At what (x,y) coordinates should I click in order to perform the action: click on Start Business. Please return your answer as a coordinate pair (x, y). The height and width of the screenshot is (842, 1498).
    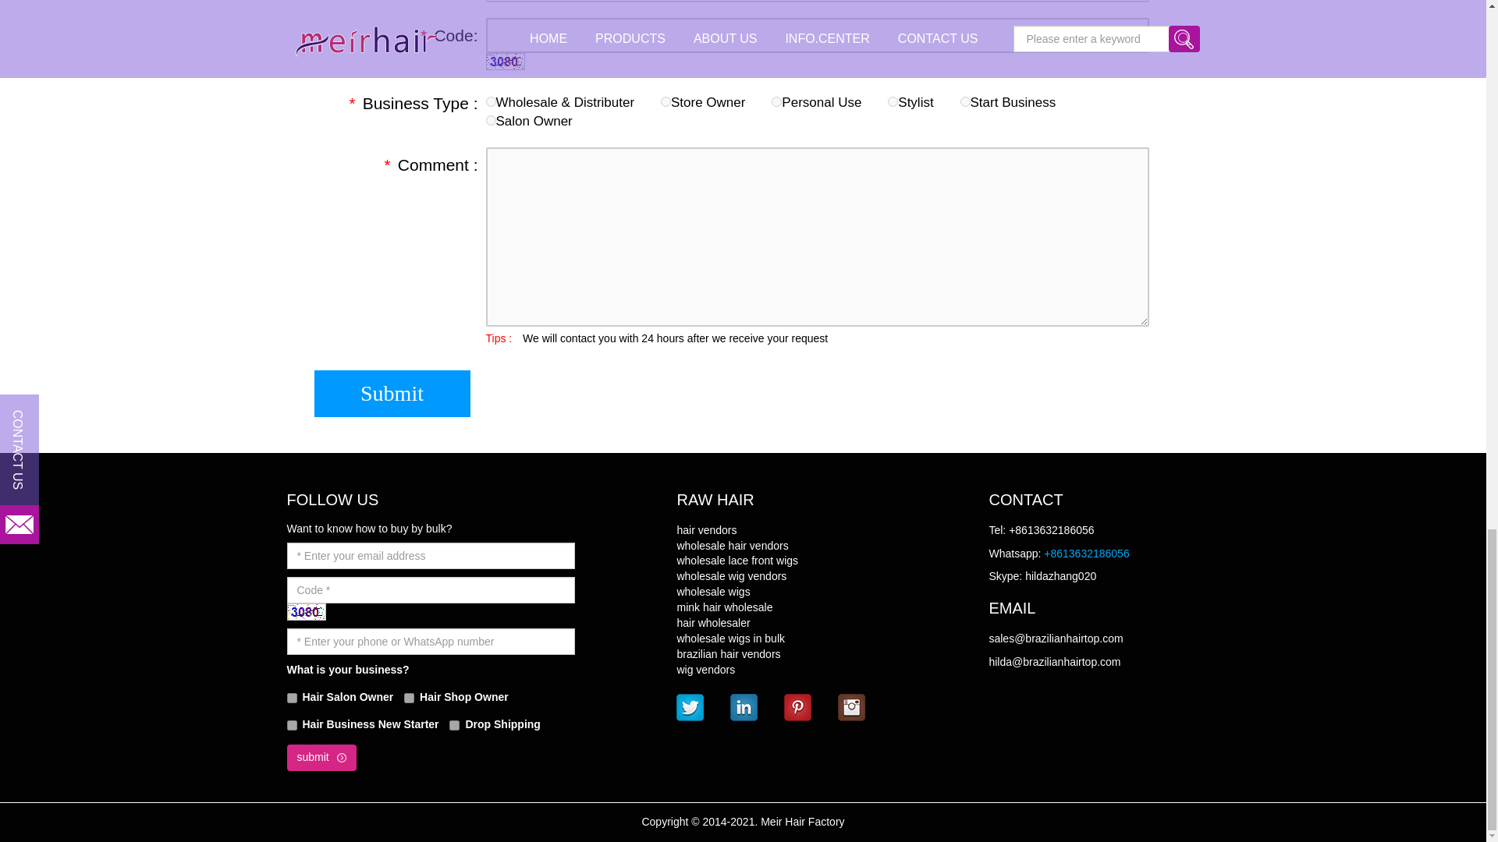
    Looking at the image, I should click on (965, 101).